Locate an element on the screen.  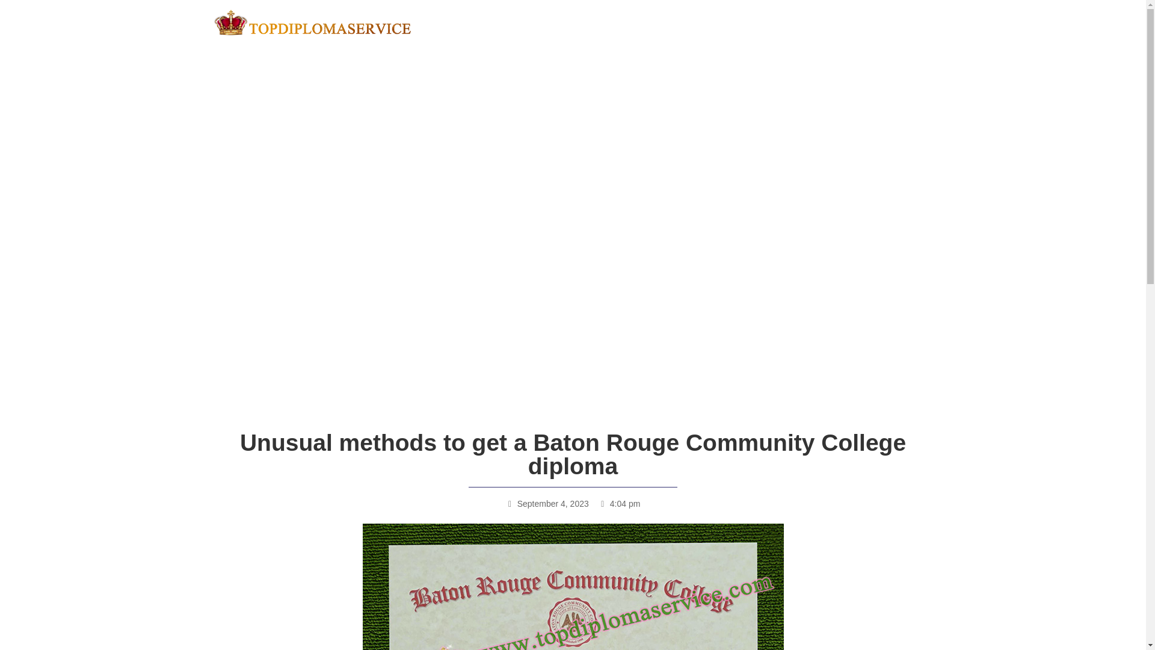
September 4, 2023 is located at coordinates (547, 504).